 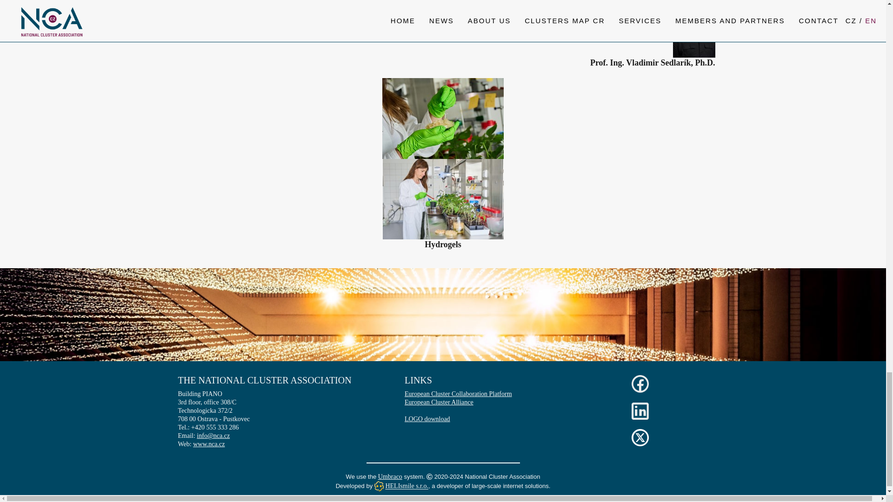 What do you see at coordinates (390, 476) in the screenshot?
I see `Umbraco` at bounding box center [390, 476].